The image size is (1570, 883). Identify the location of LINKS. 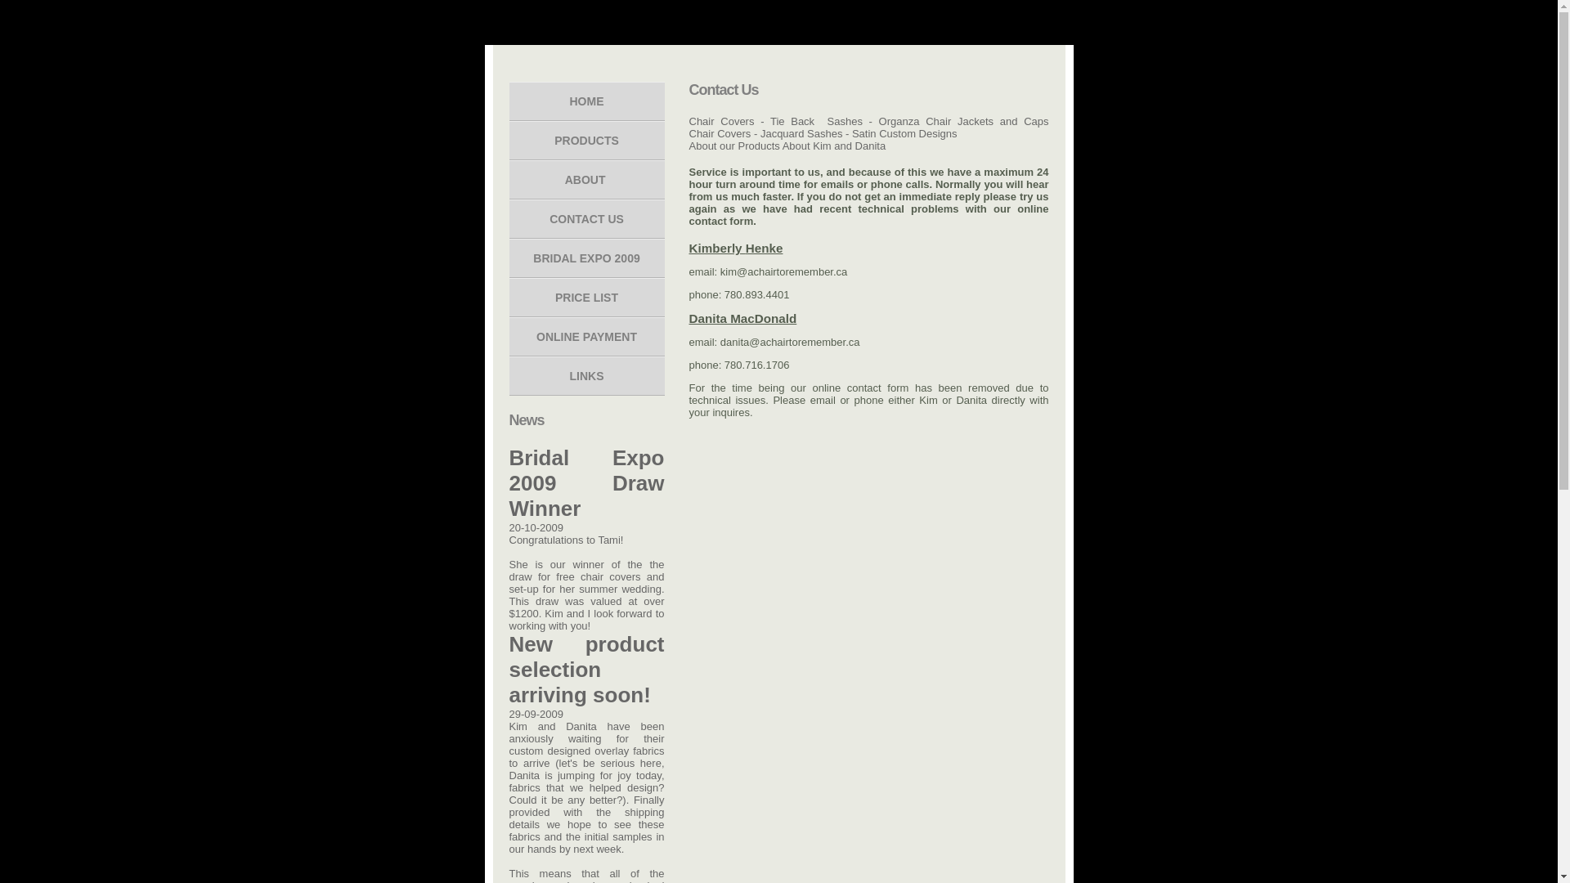
(586, 376).